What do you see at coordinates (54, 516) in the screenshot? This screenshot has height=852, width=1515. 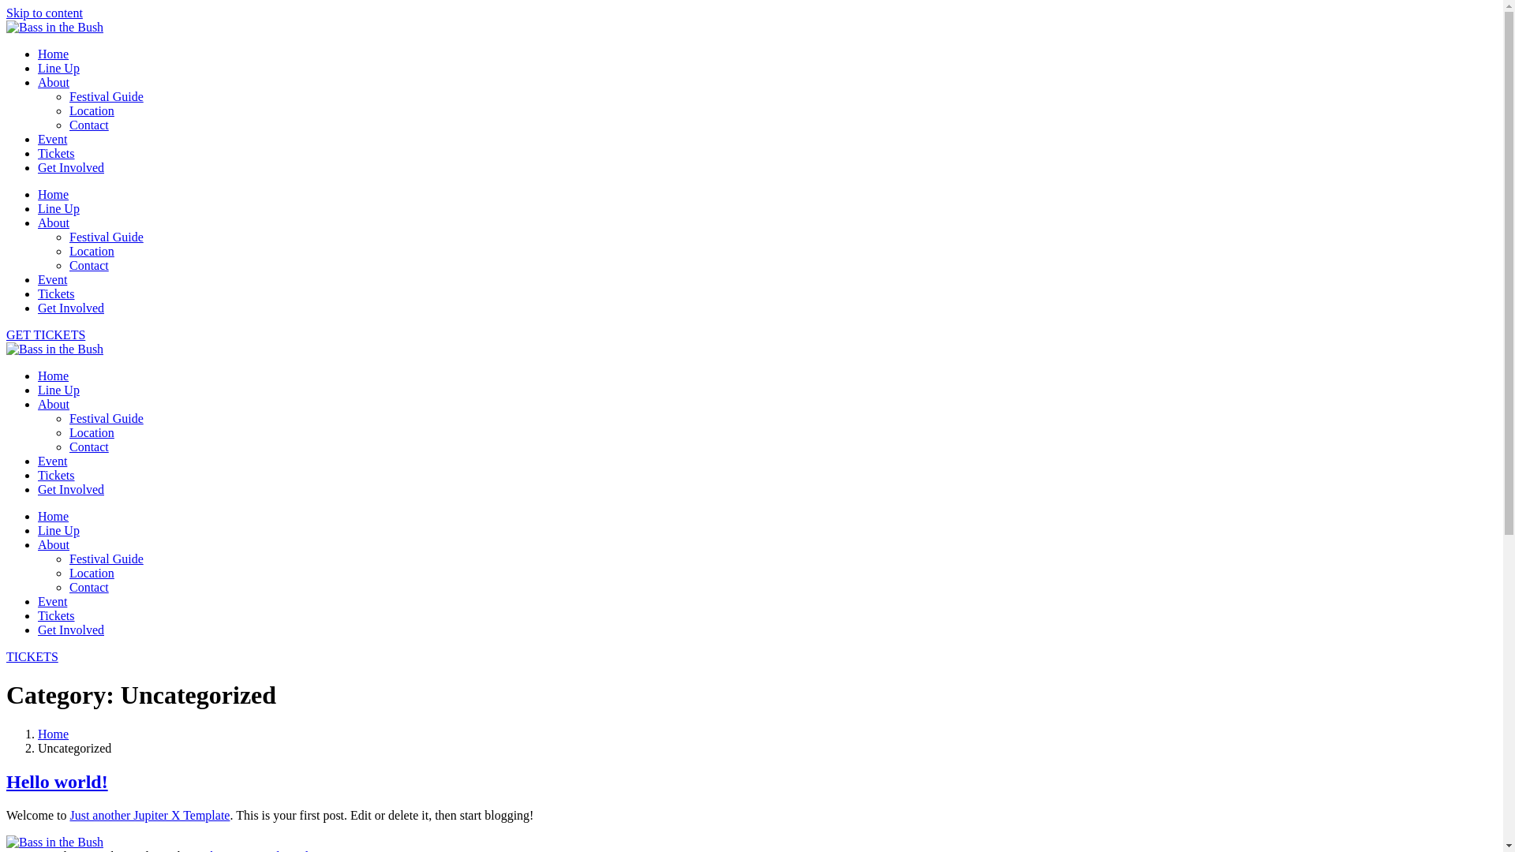 I see `Home` at bounding box center [54, 516].